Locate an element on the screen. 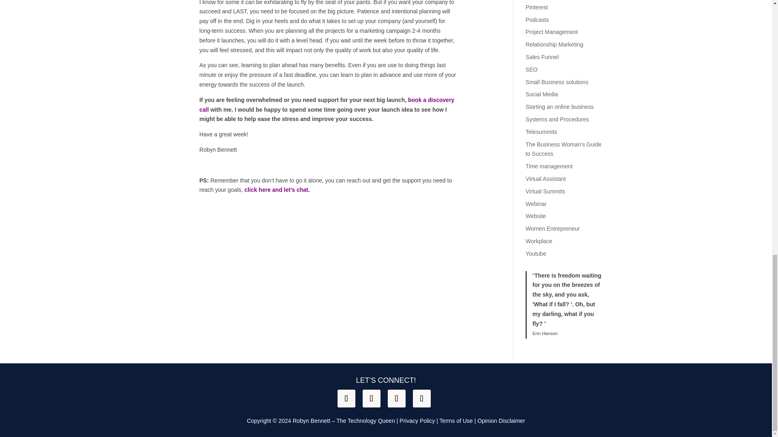 The width and height of the screenshot is (778, 437). Follow on Instagram is located at coordinates (371, 398).